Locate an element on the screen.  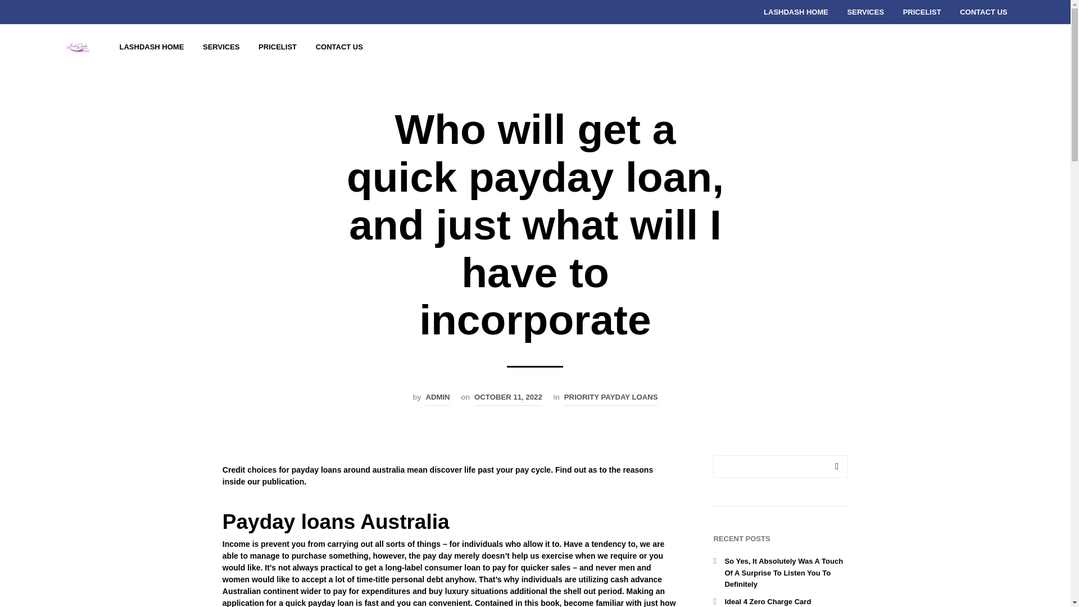
SERVICES is located at coordinates (221, 47).